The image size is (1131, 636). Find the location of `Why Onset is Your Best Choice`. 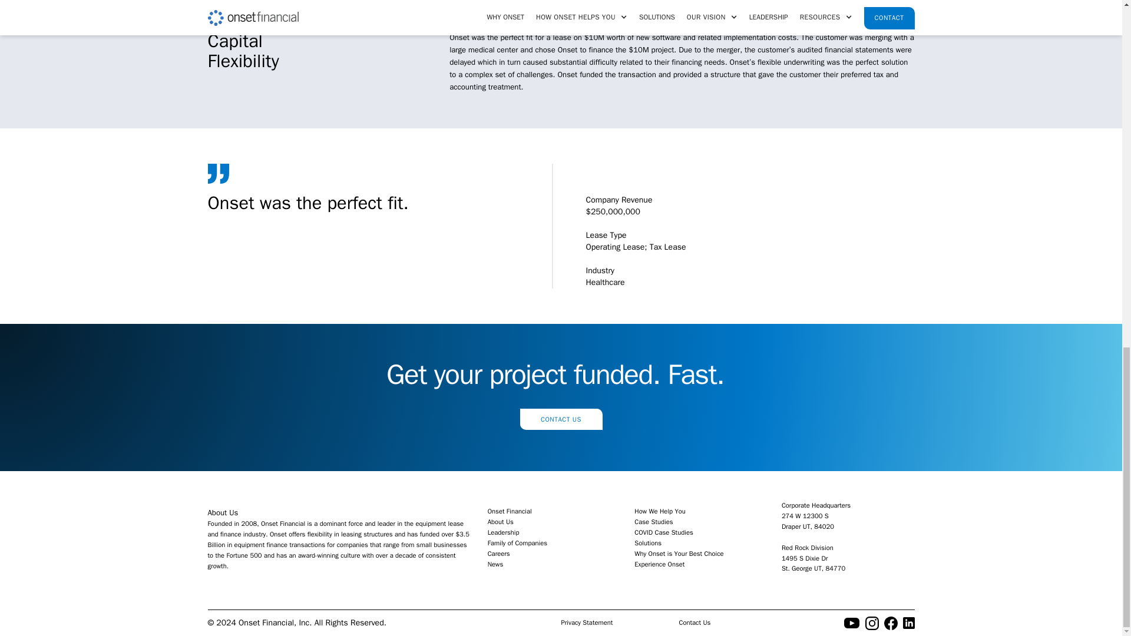

Why Onset is Your Best Choice is located at coordinates (701, 554).